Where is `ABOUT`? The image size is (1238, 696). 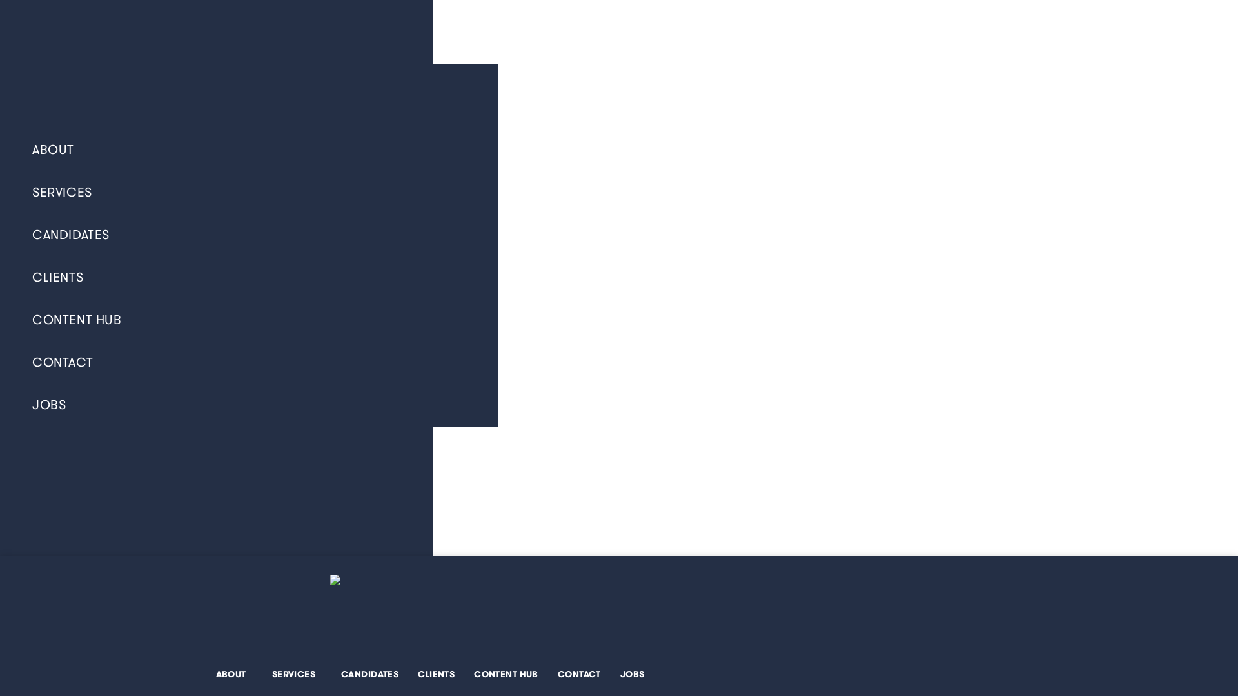
ABOUT is located at coordinates (235, 674).